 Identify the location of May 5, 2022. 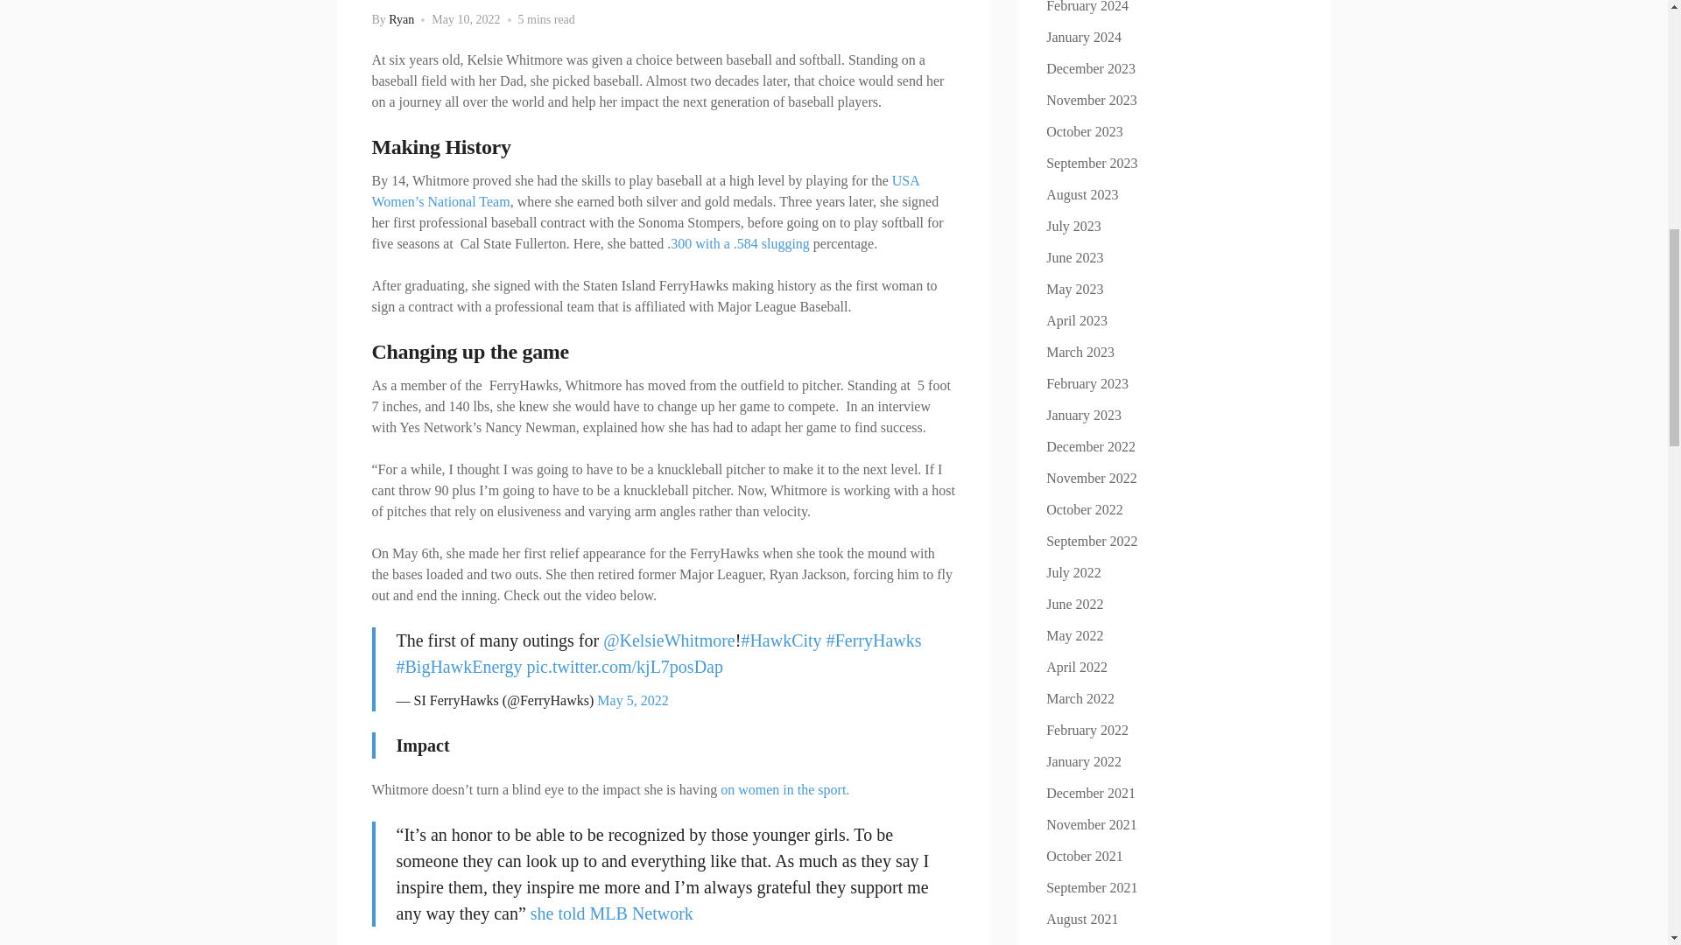
(632, 700).